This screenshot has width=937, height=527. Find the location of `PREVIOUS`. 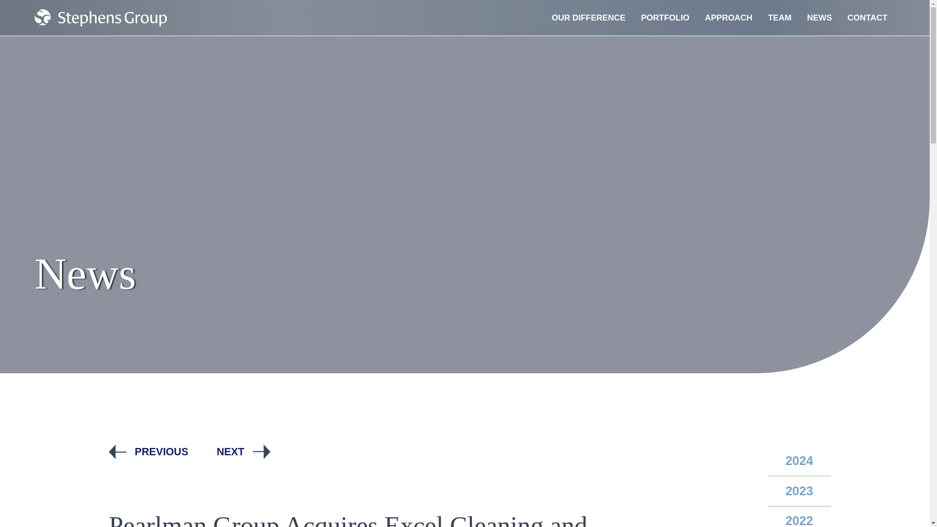

PREVIOUS is located at coordinates (148, 452).